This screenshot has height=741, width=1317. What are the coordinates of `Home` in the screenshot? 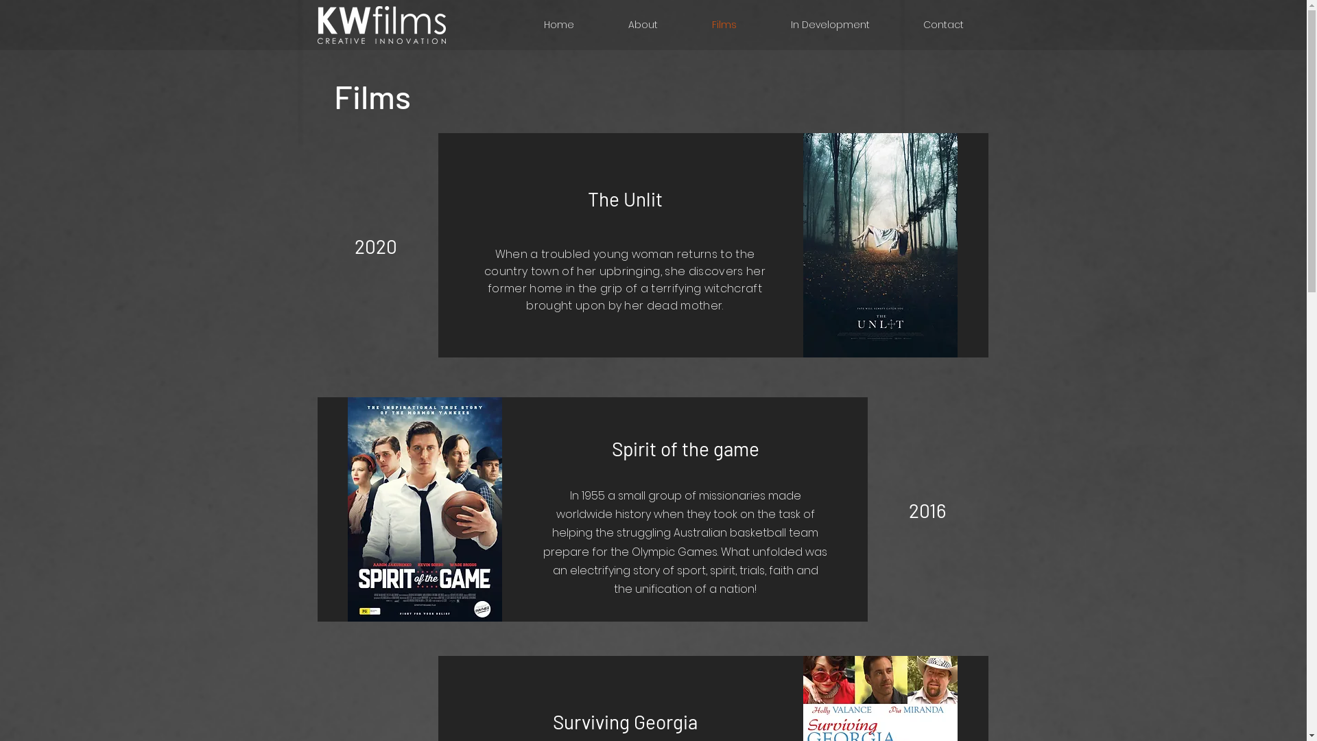 It's located at (560, 25).